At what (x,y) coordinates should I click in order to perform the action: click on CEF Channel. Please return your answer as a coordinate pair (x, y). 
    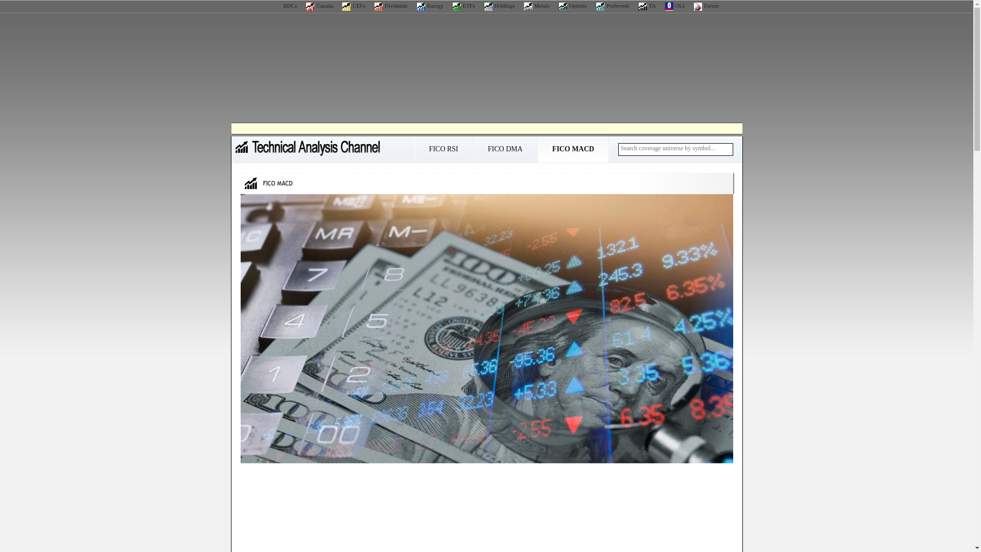
    Looking at the image, I should click on (353, 6).